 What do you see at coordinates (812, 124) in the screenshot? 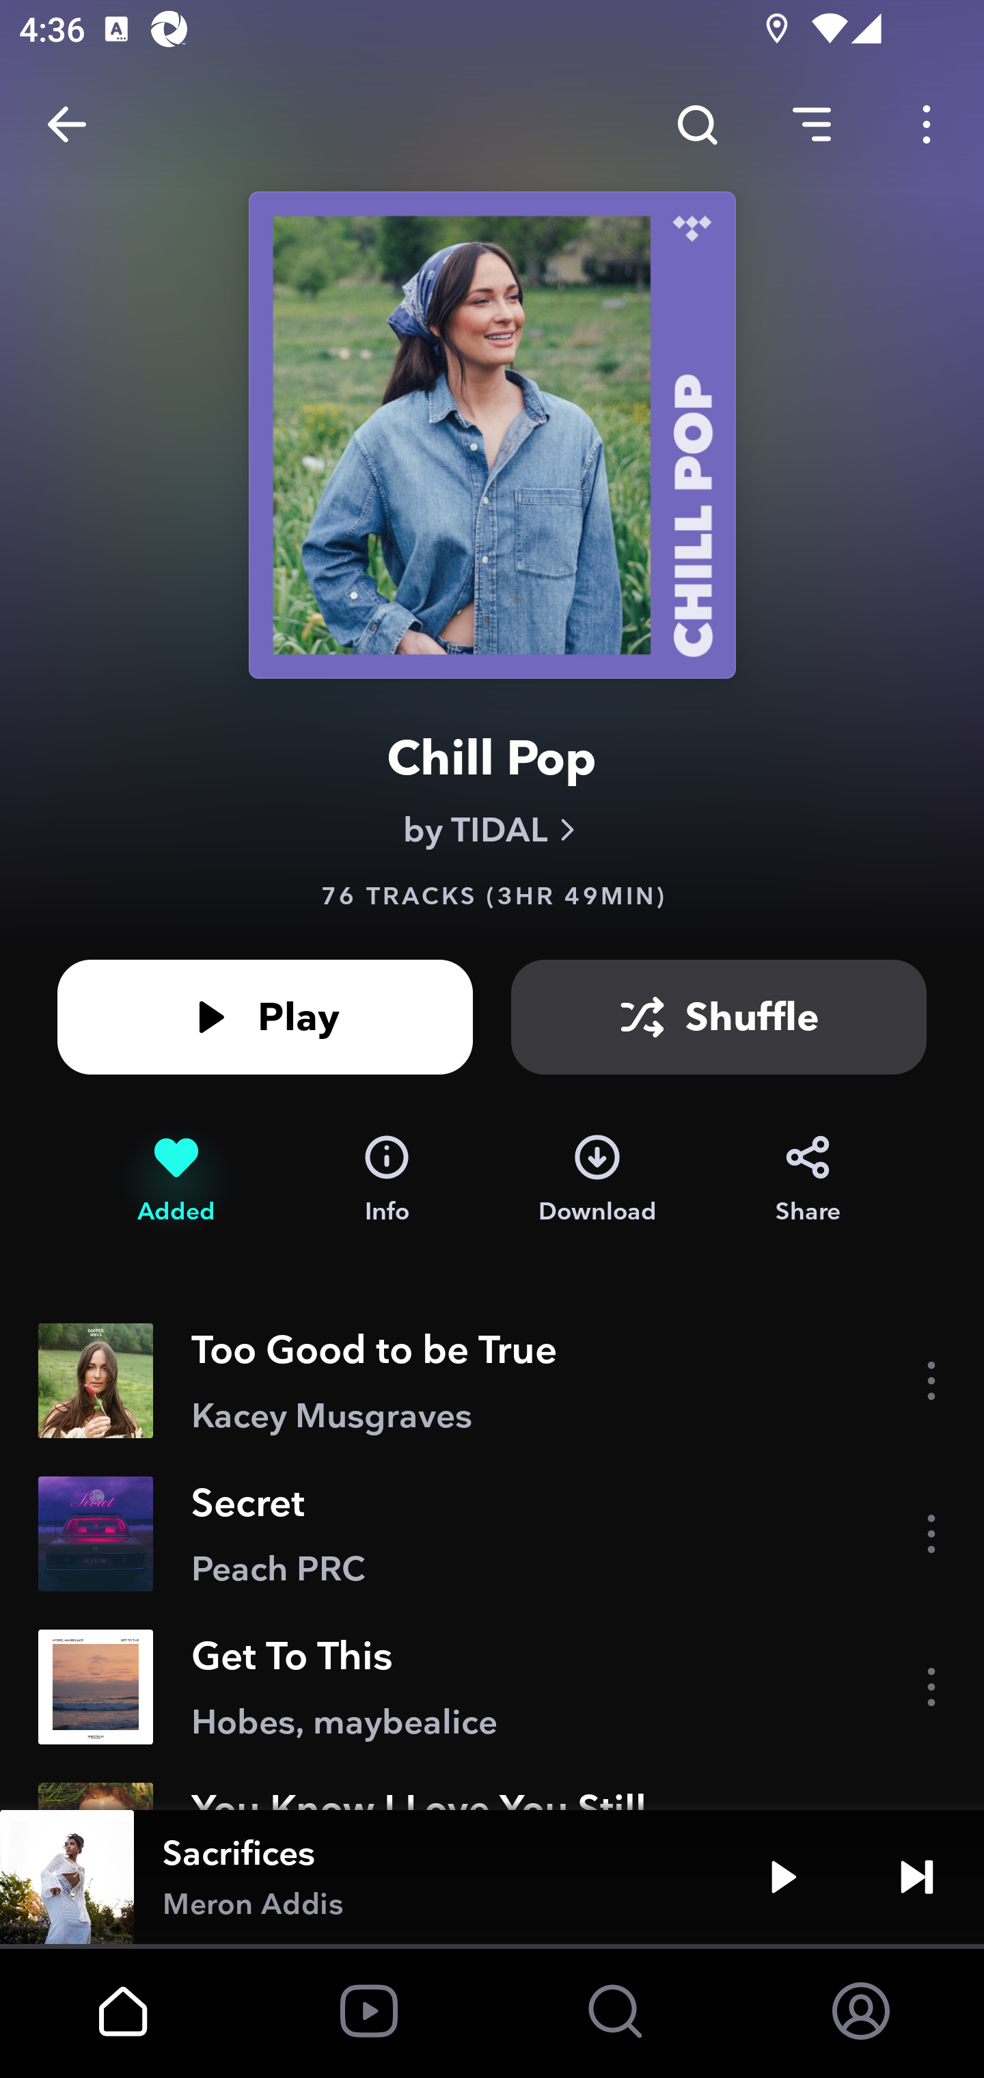
I see `Sorting` at bounding box center [812, 124].